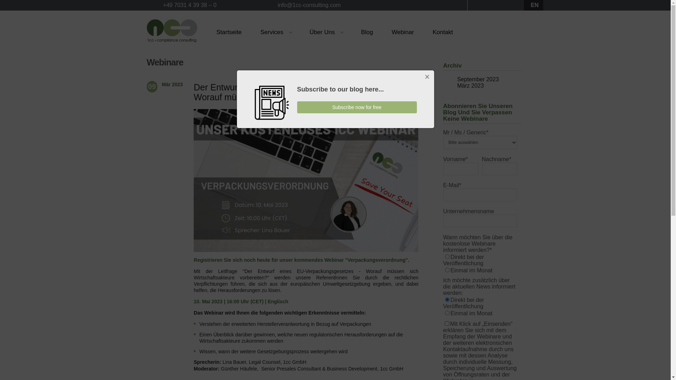 This screenshot has height=380, width=676. I want to click on info@1cc-consulting.com, so click(308, 5).